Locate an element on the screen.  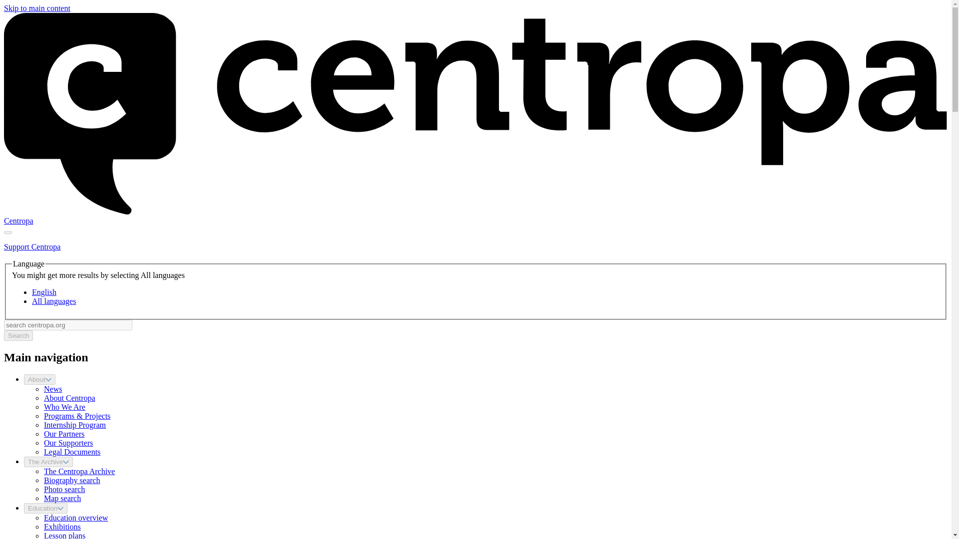
About is located at coordinates (40, 379).